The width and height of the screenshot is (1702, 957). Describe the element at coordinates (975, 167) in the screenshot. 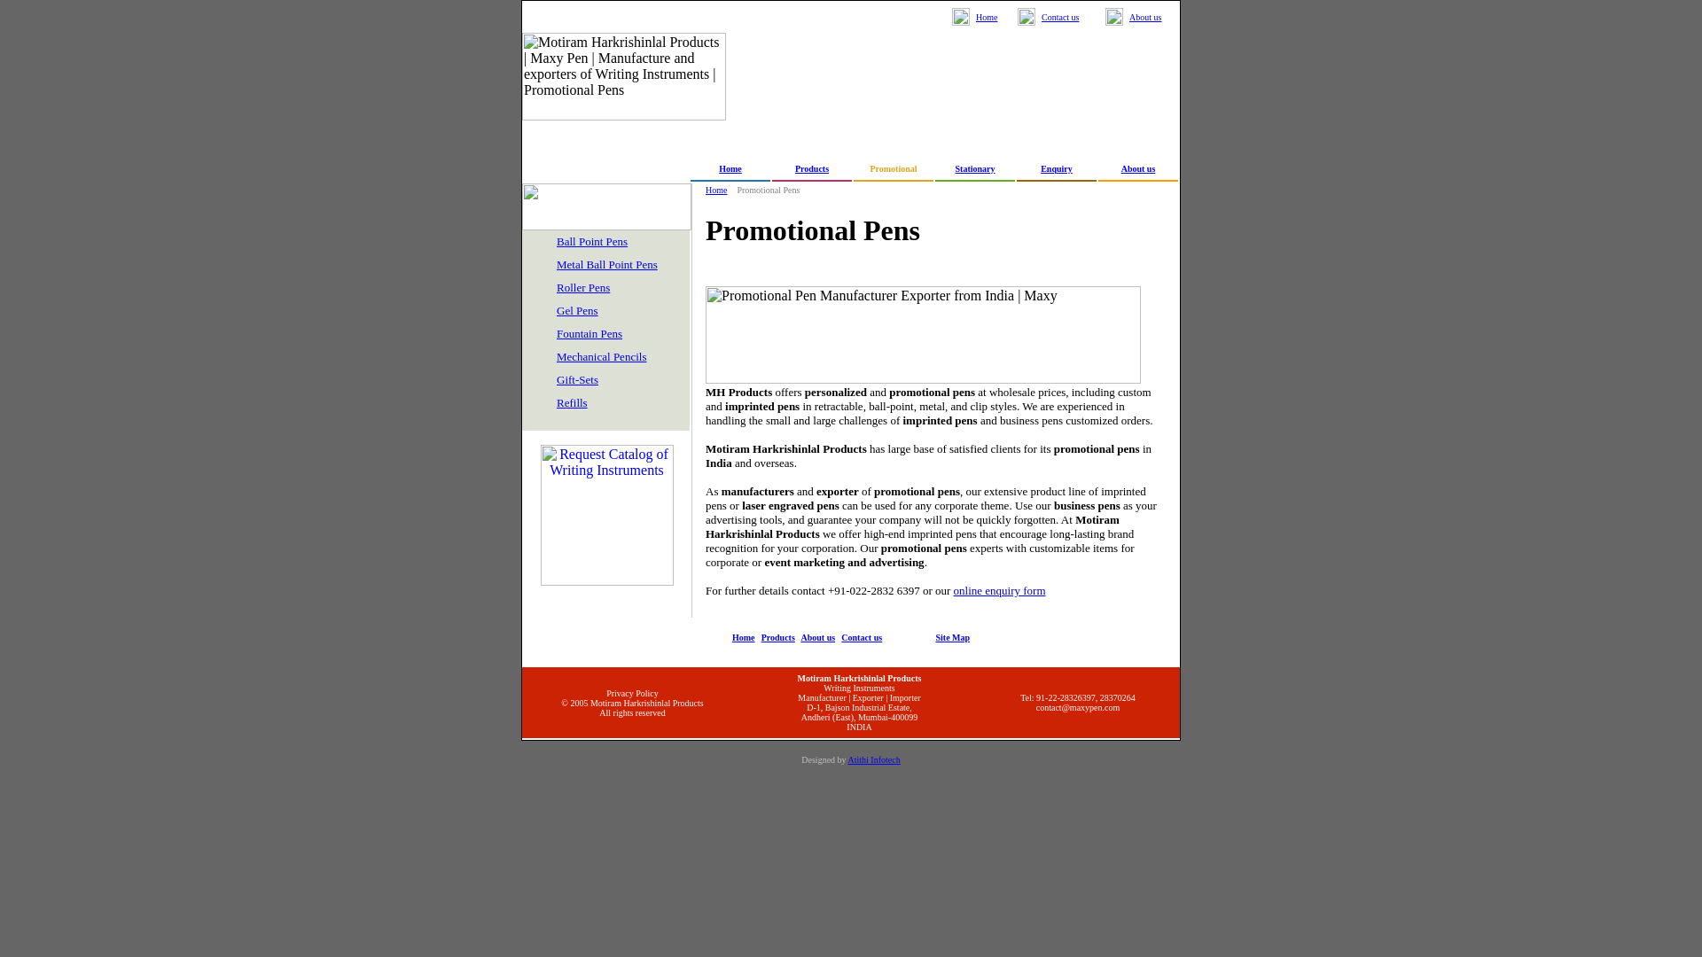

I see `Stationary` at that location.